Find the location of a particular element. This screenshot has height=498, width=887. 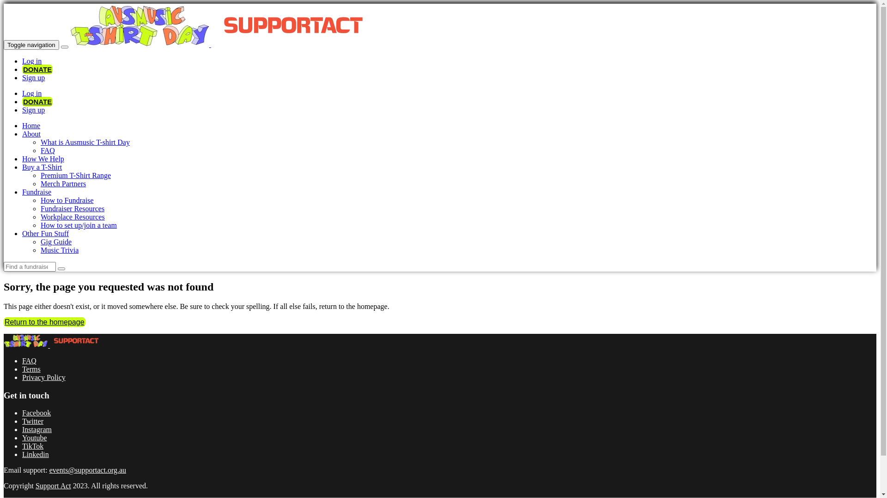

Sign up is located at coordinates (33, 77).